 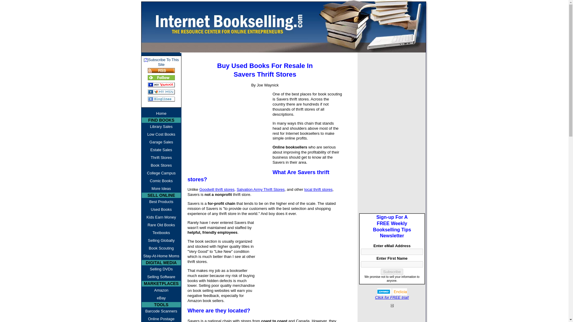 What do you see at coordinates (161, 165) in the screenshot?
I see `Book Stores` at bounding box center [161, 165].